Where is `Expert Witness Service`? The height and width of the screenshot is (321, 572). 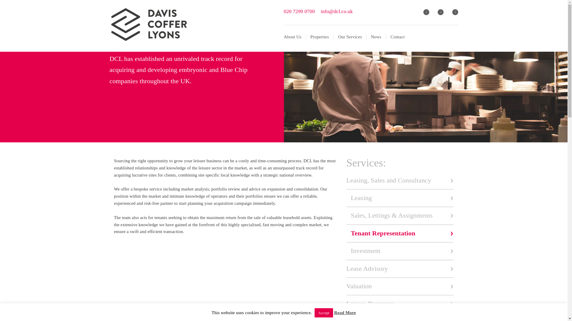
Expert Witness Service is located at coordinates (400, 319).